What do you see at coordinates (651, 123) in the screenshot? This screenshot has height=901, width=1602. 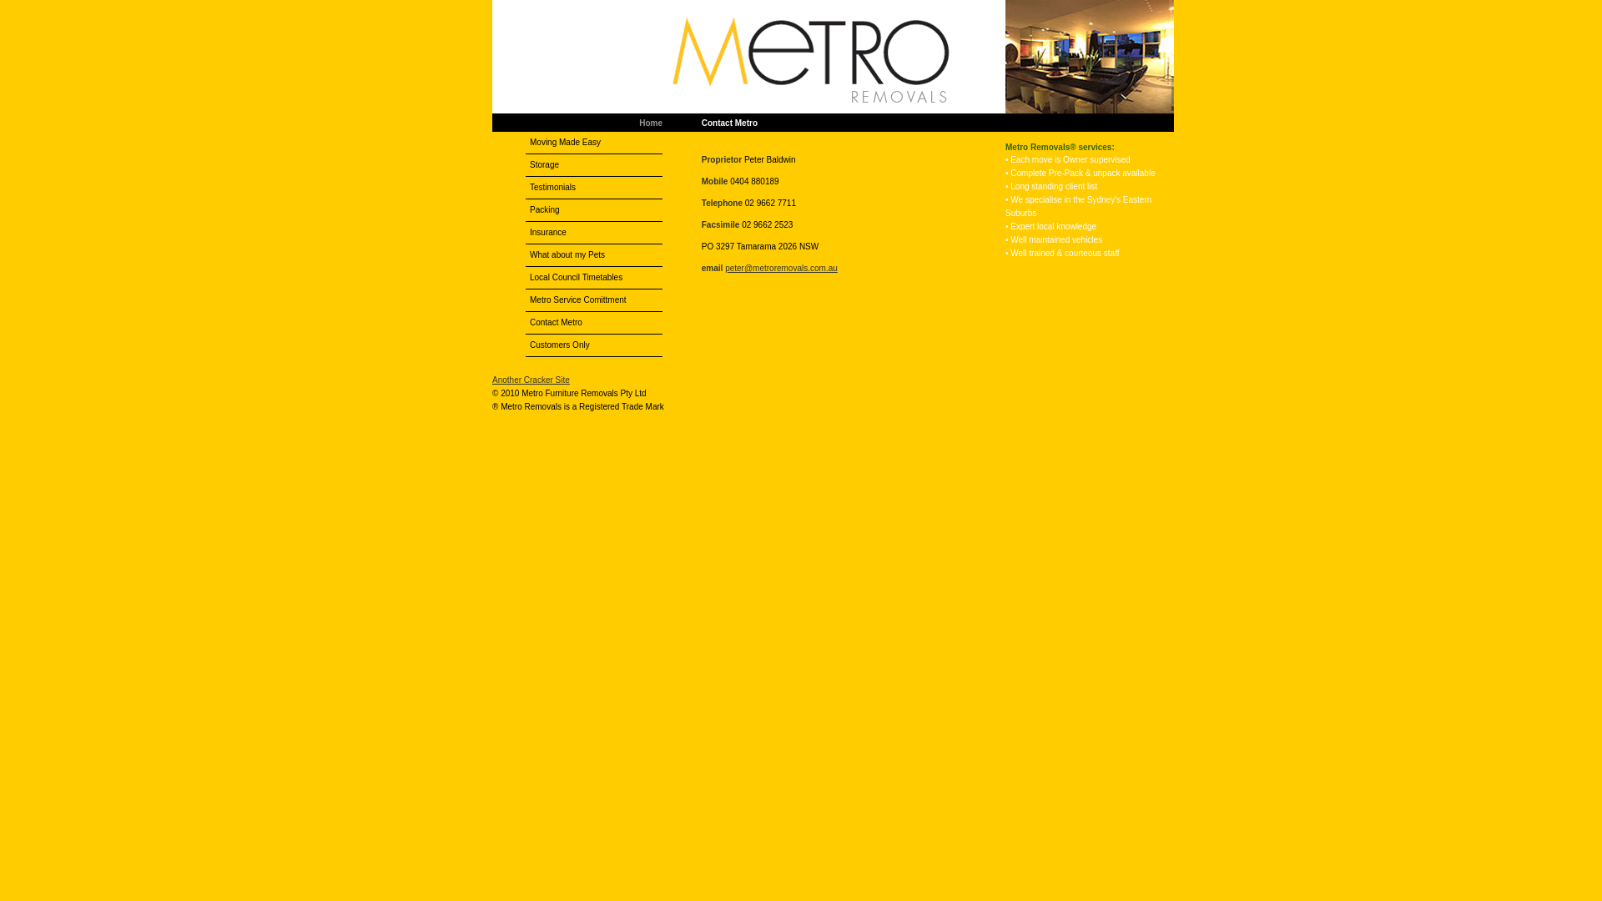 I see `Home` at bounding box center [651, 123].